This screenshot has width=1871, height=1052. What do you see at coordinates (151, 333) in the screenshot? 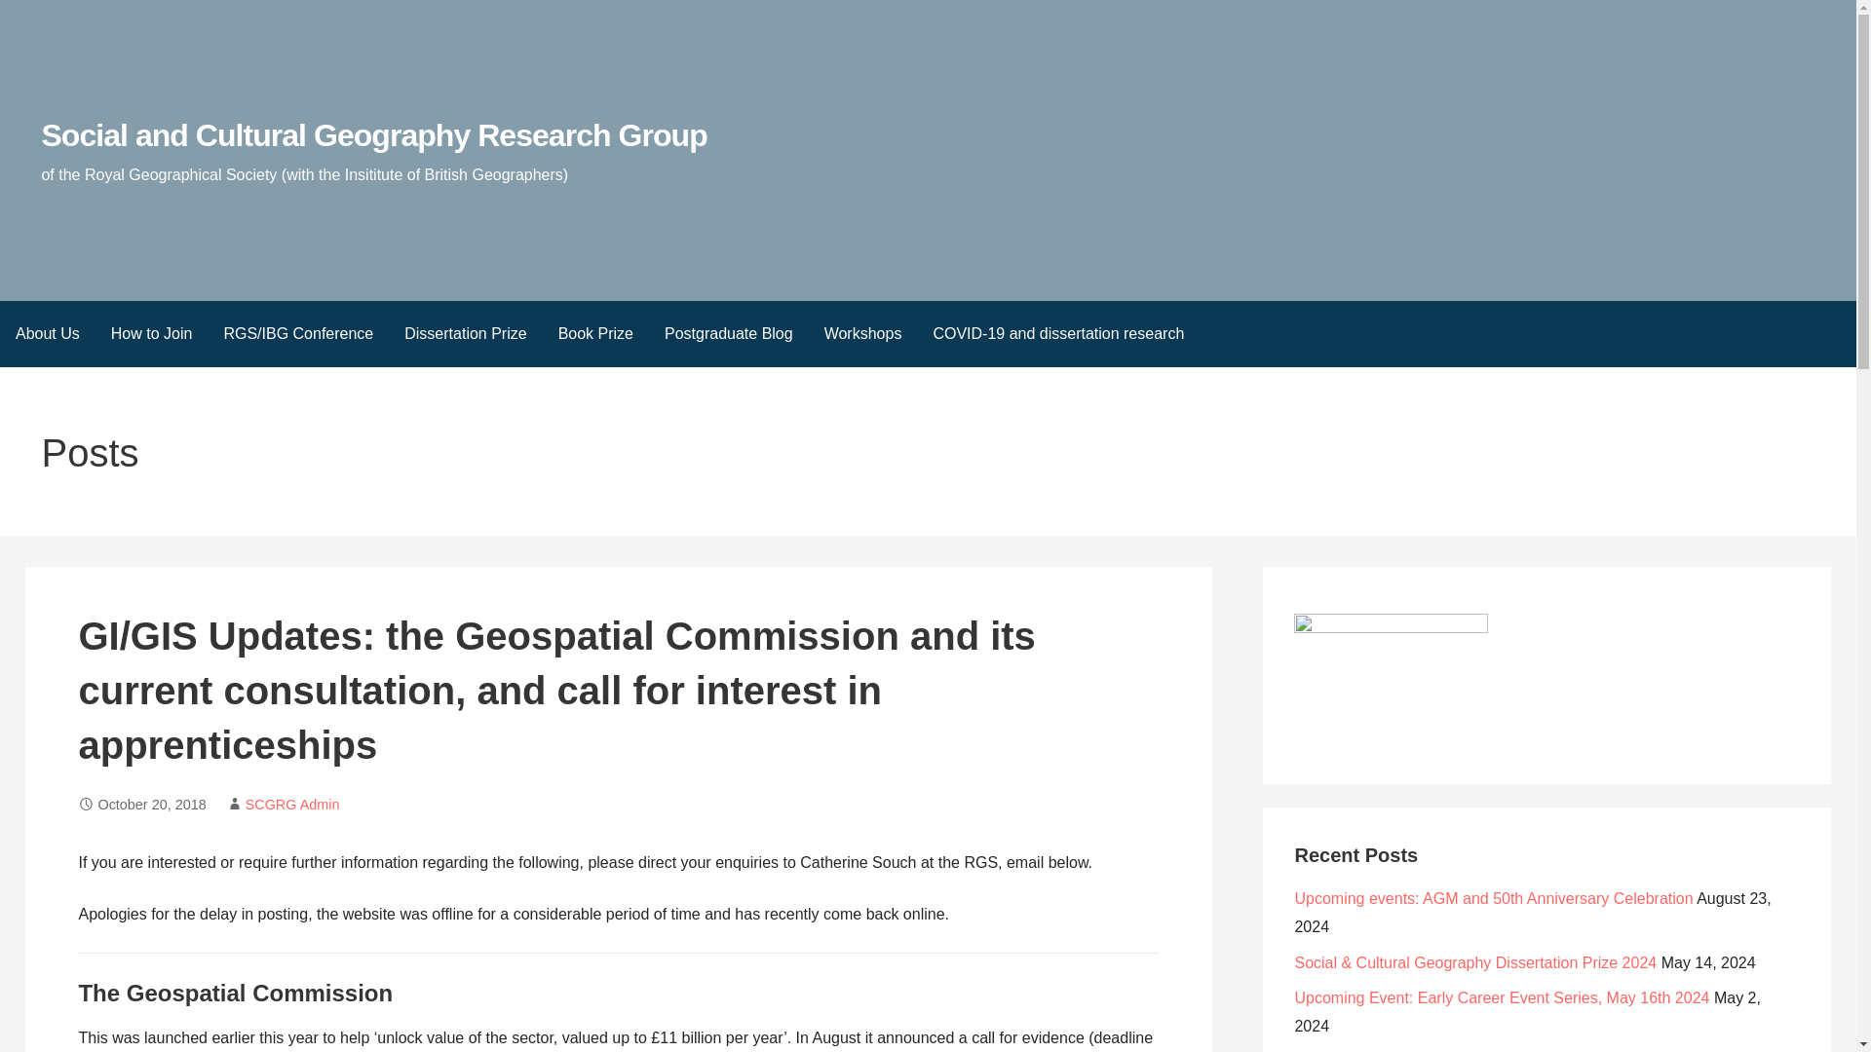
I see `How to Join` at bounding box center [151, 333].